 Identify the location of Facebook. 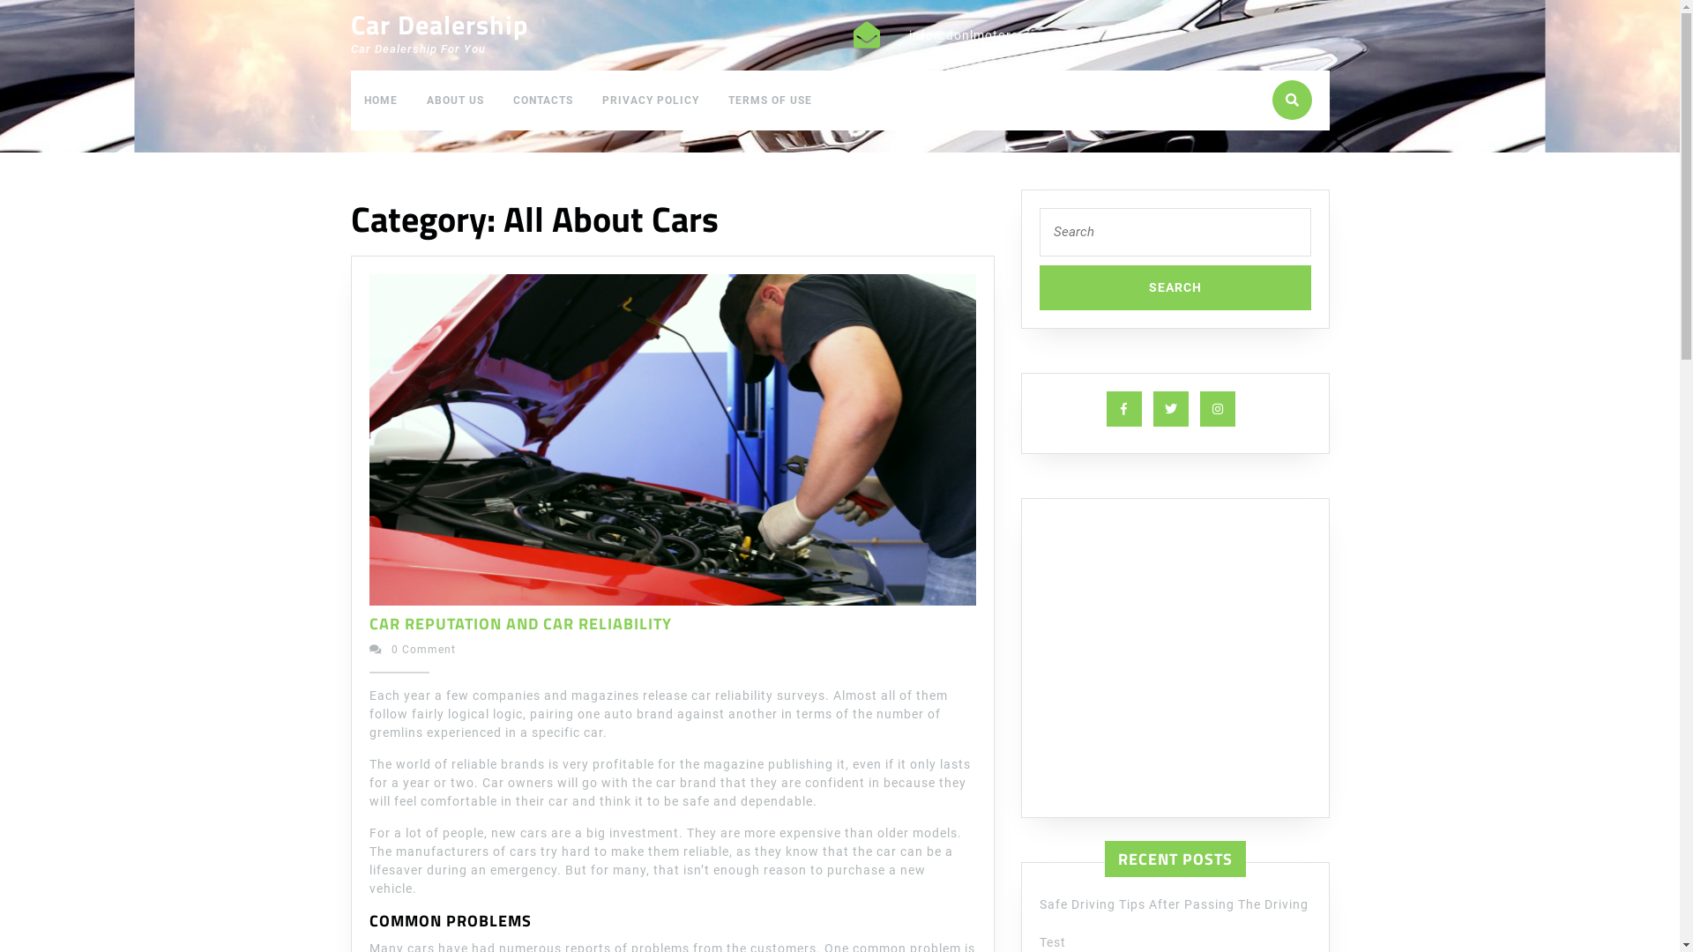
(1128, 409).